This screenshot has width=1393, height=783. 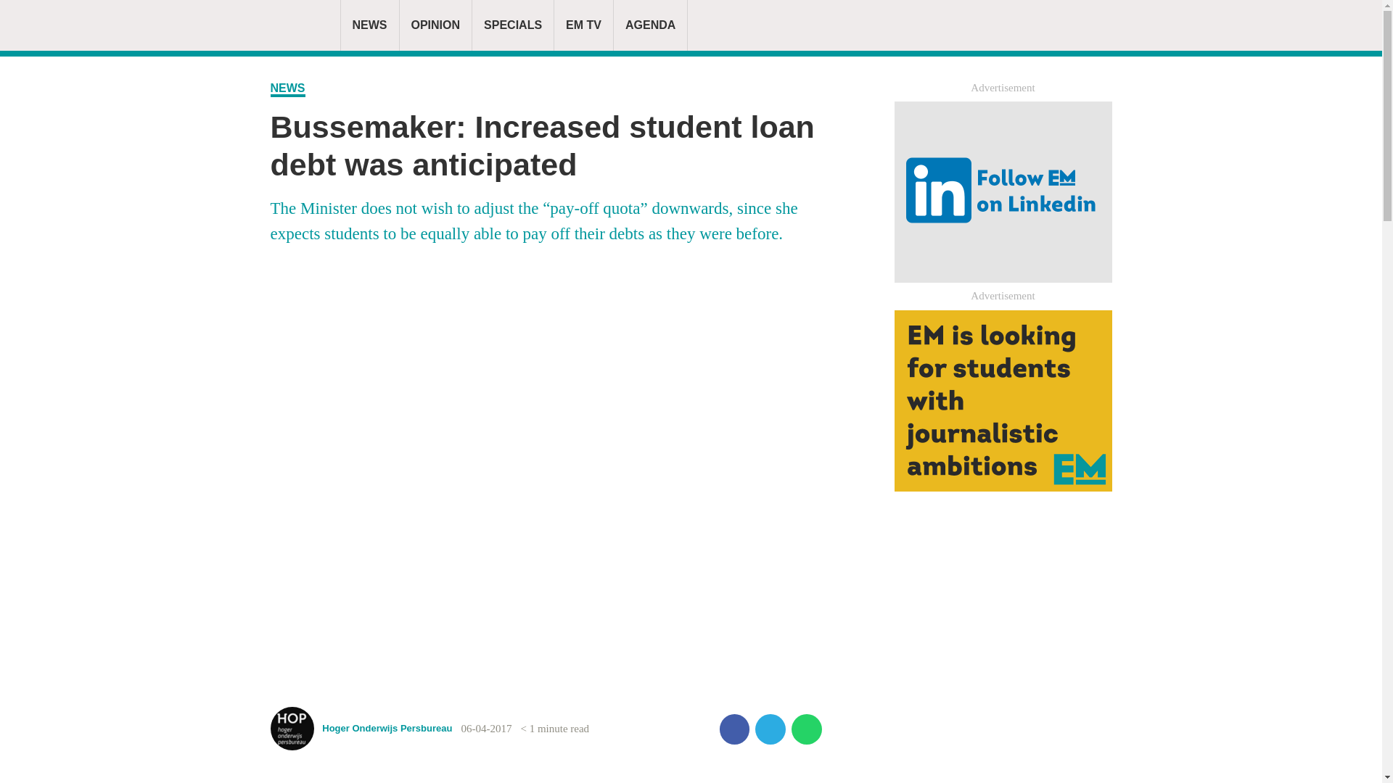 What do you see at coordinates (735, 729) in the screenshot?
I see `Share` at bounding box center [735, 729].